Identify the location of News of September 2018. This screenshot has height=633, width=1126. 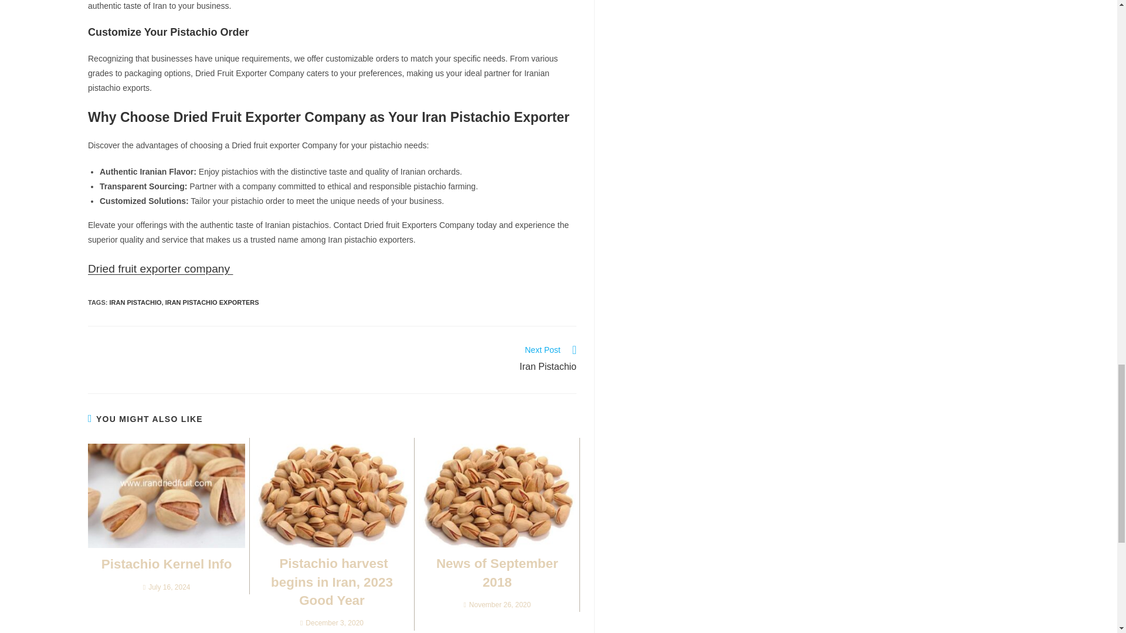
(331, 582).